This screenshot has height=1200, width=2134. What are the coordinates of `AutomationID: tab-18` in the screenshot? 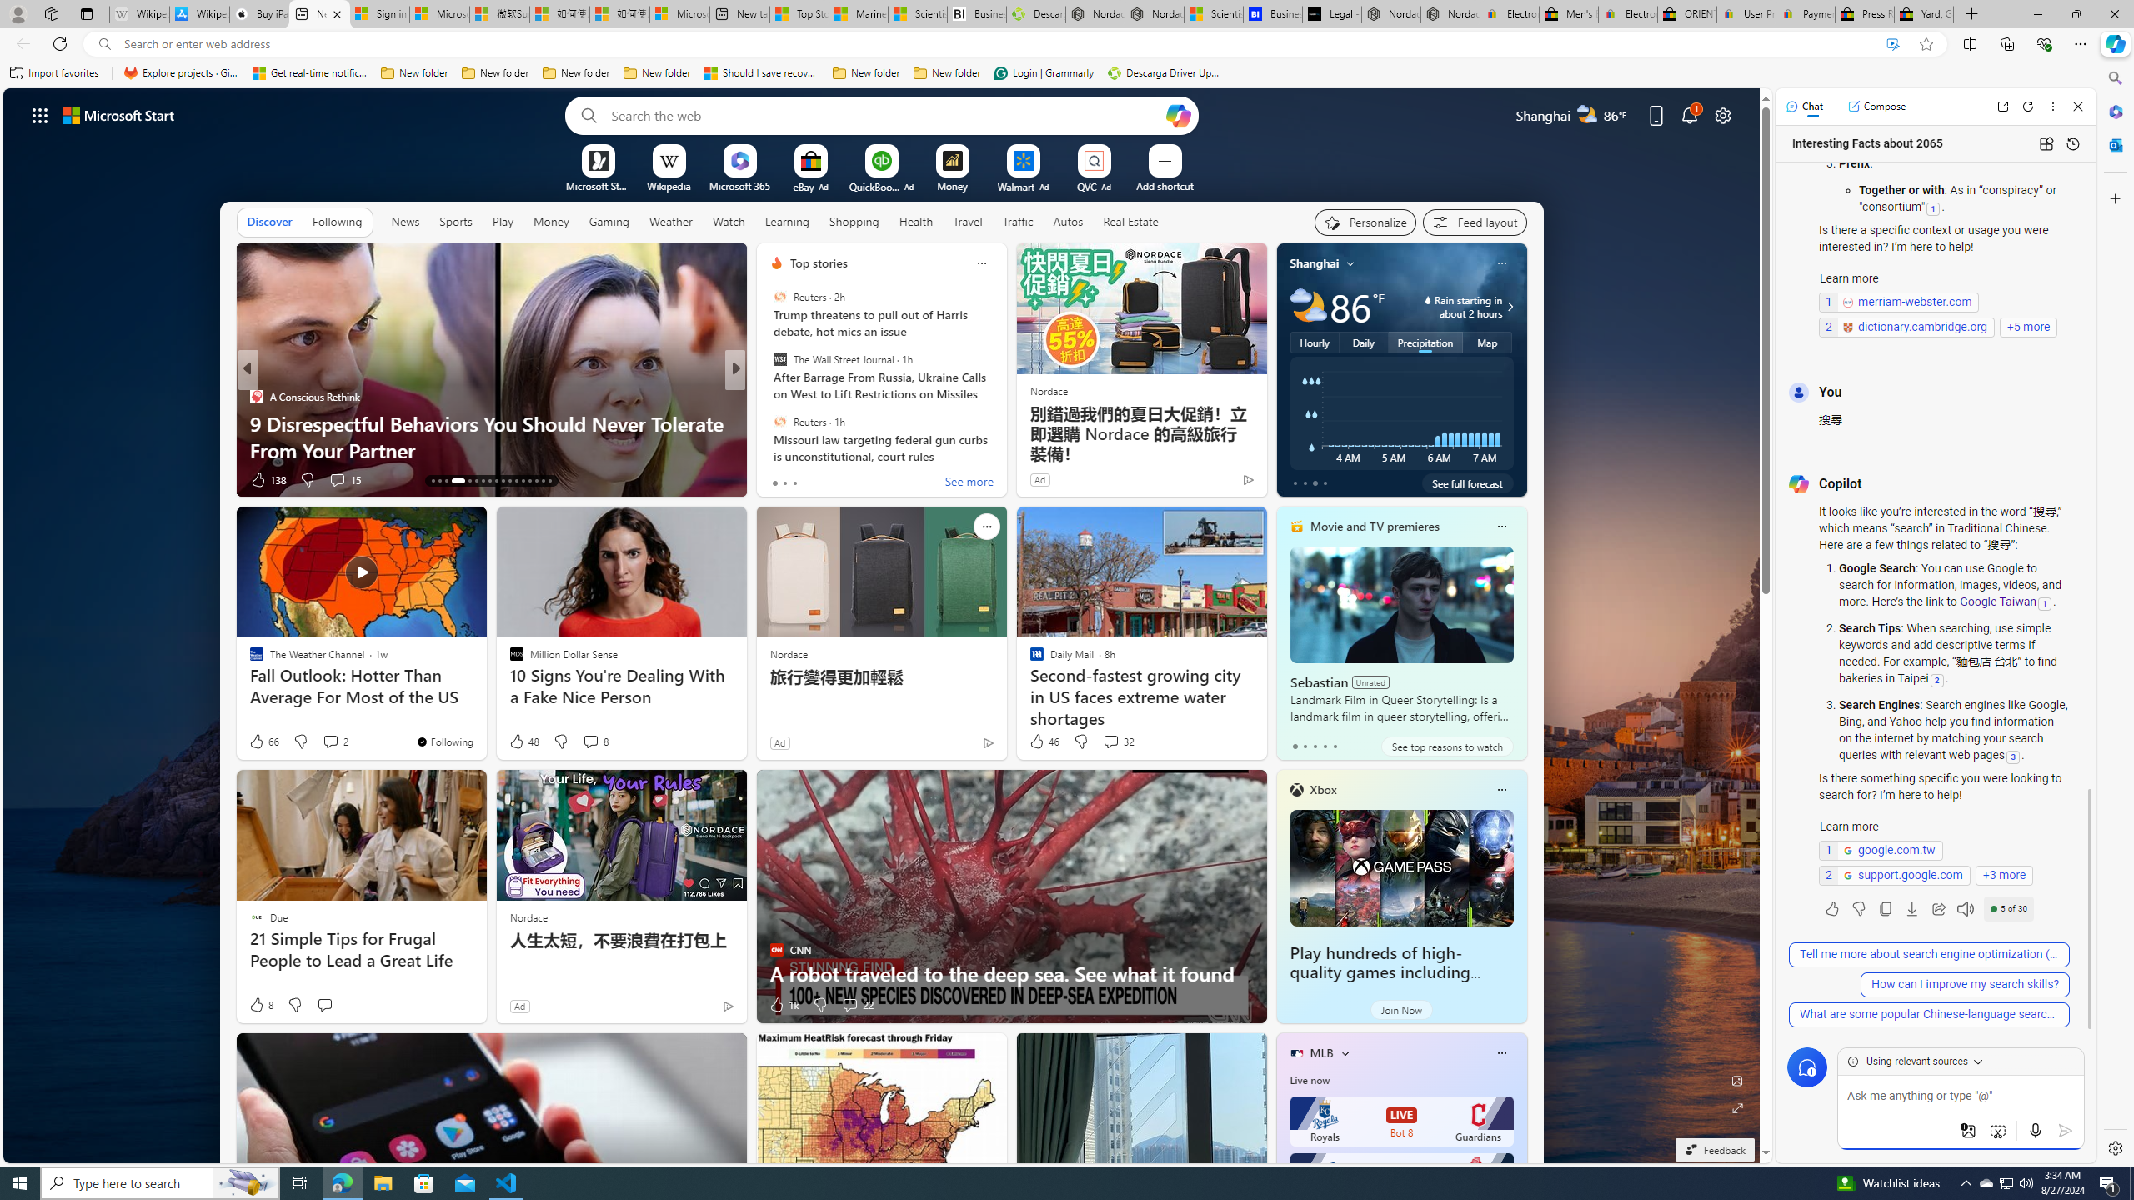 It's located at (475, 481).